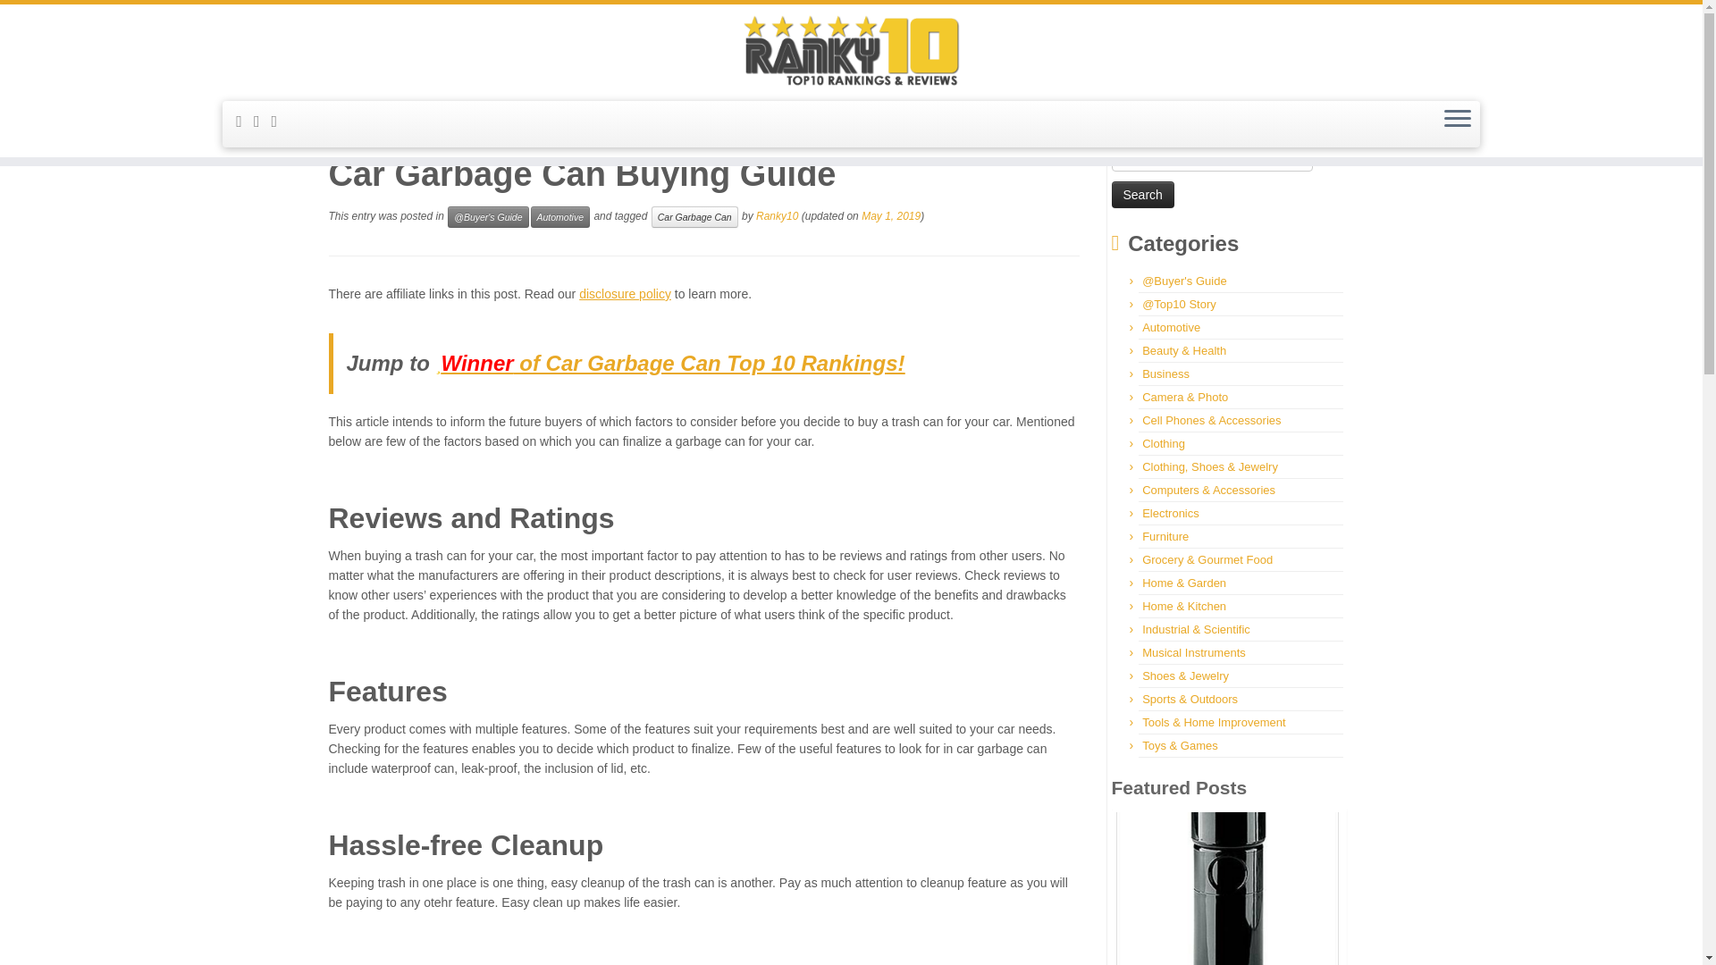 This screenshot has width=1716, height=965. Describe the element at coordinates (1142, 195) in the screenshot. I see `Search` at that location.